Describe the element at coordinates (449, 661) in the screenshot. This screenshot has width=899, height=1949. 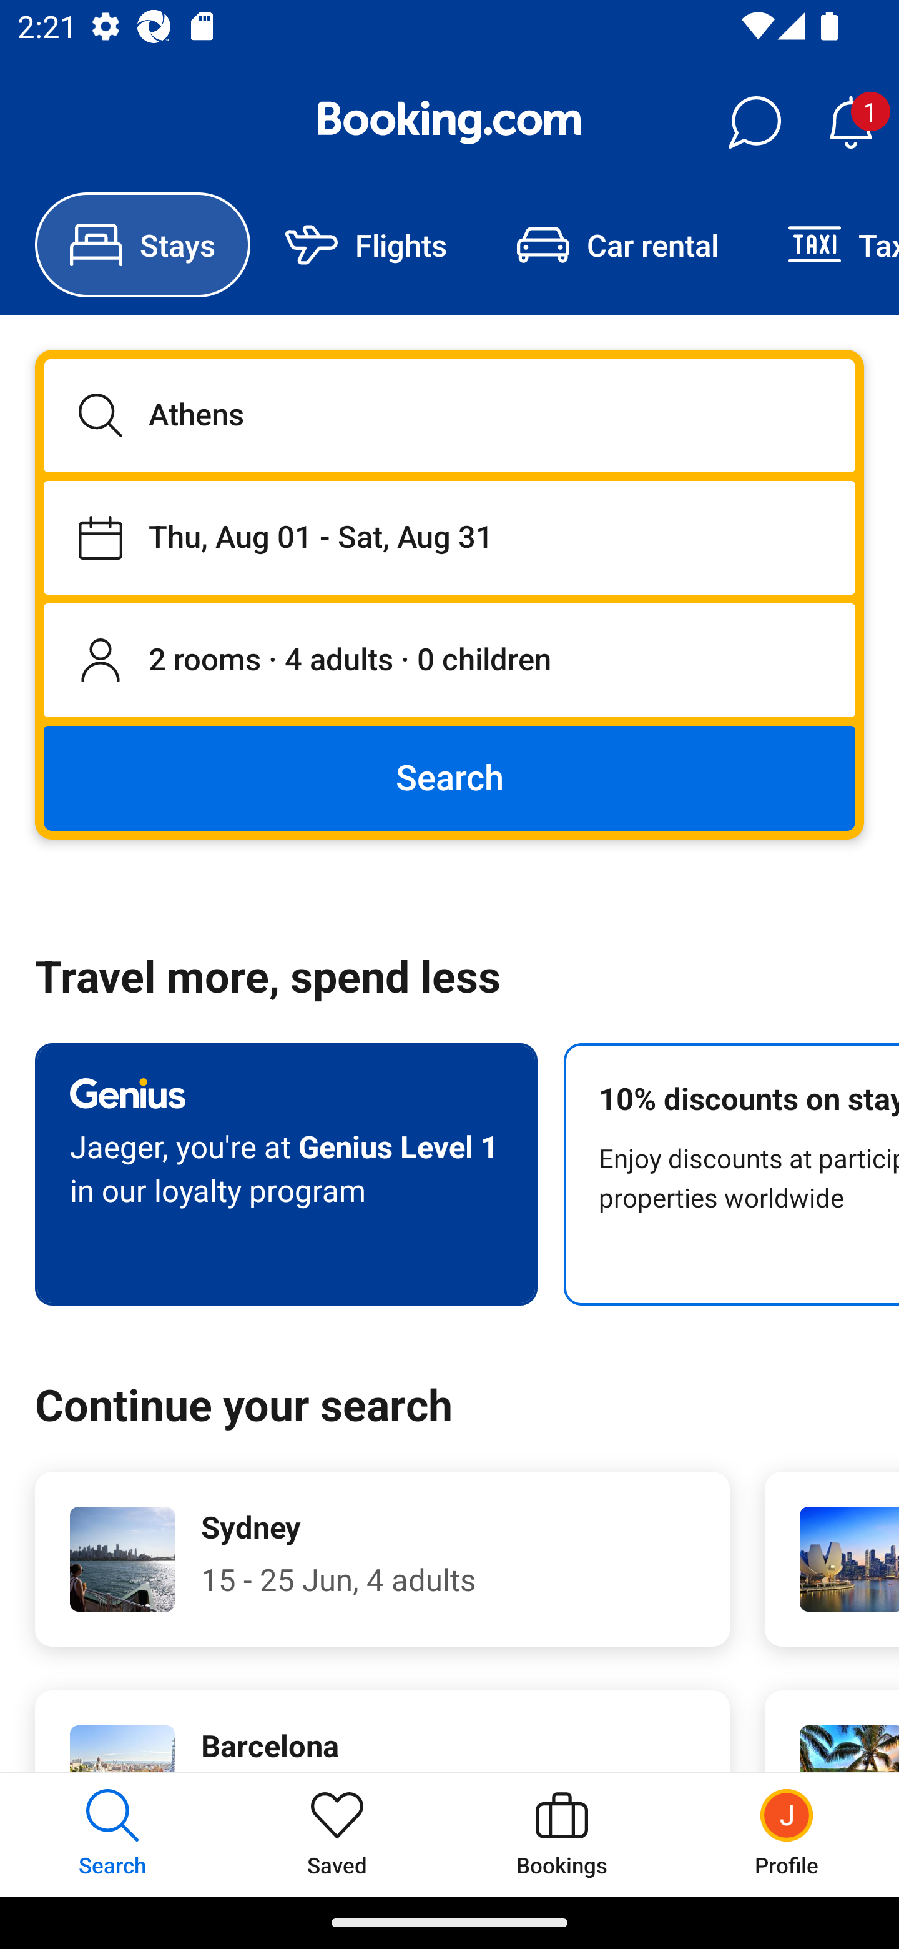
I see `2 rooms, 4 adults, 0 children` at that location.